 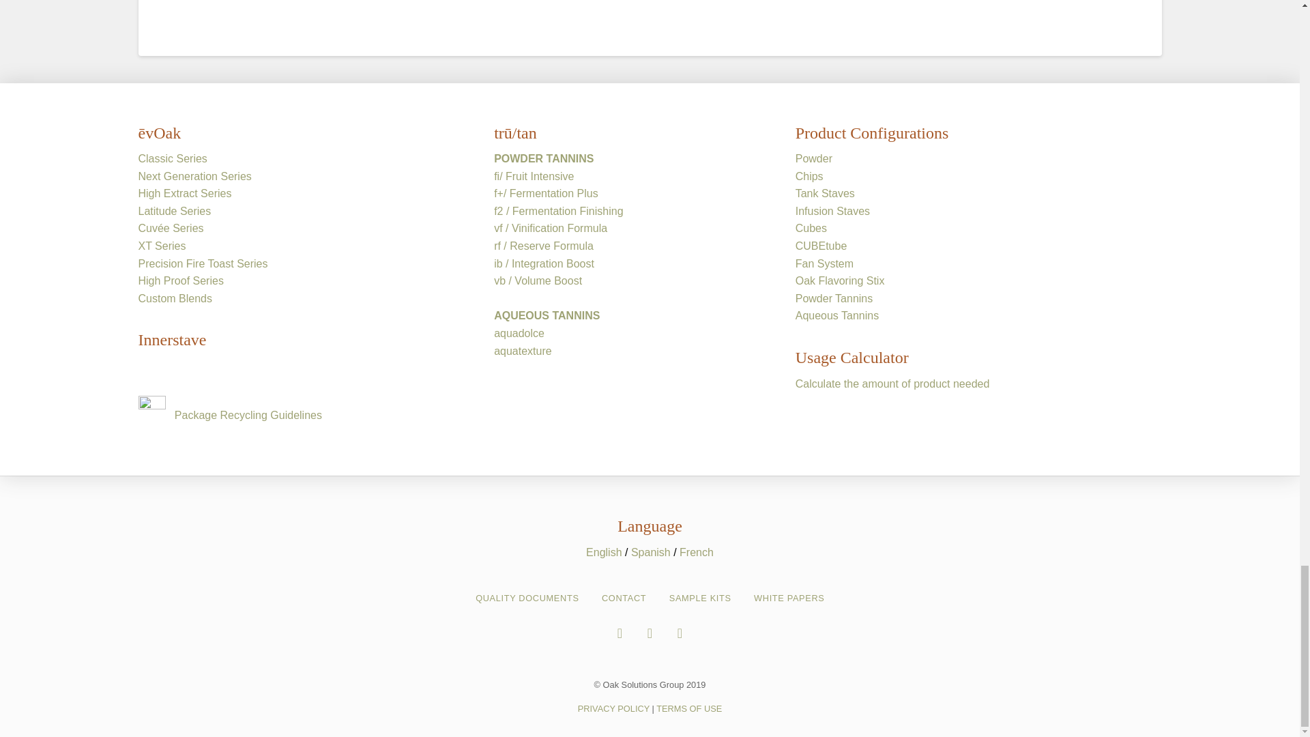 I want to click on Custom Blends, so click(x=175, y=298).